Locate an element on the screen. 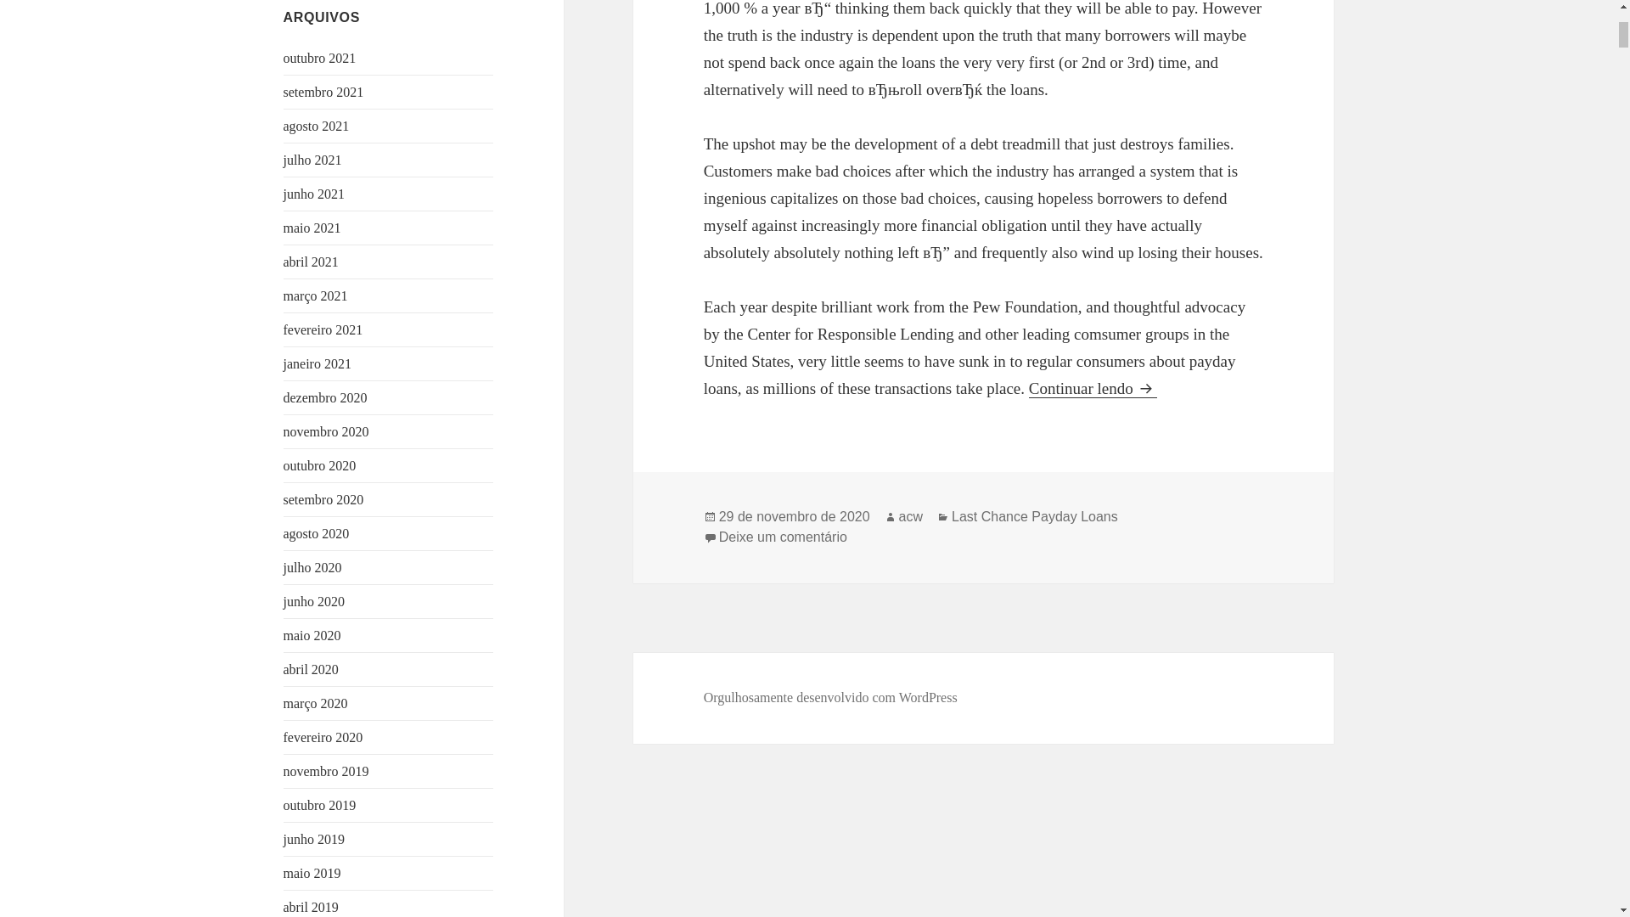 The height and width of the screenshot is (917, 1630). janeiro 2021 is located at coordinates (318, 363).